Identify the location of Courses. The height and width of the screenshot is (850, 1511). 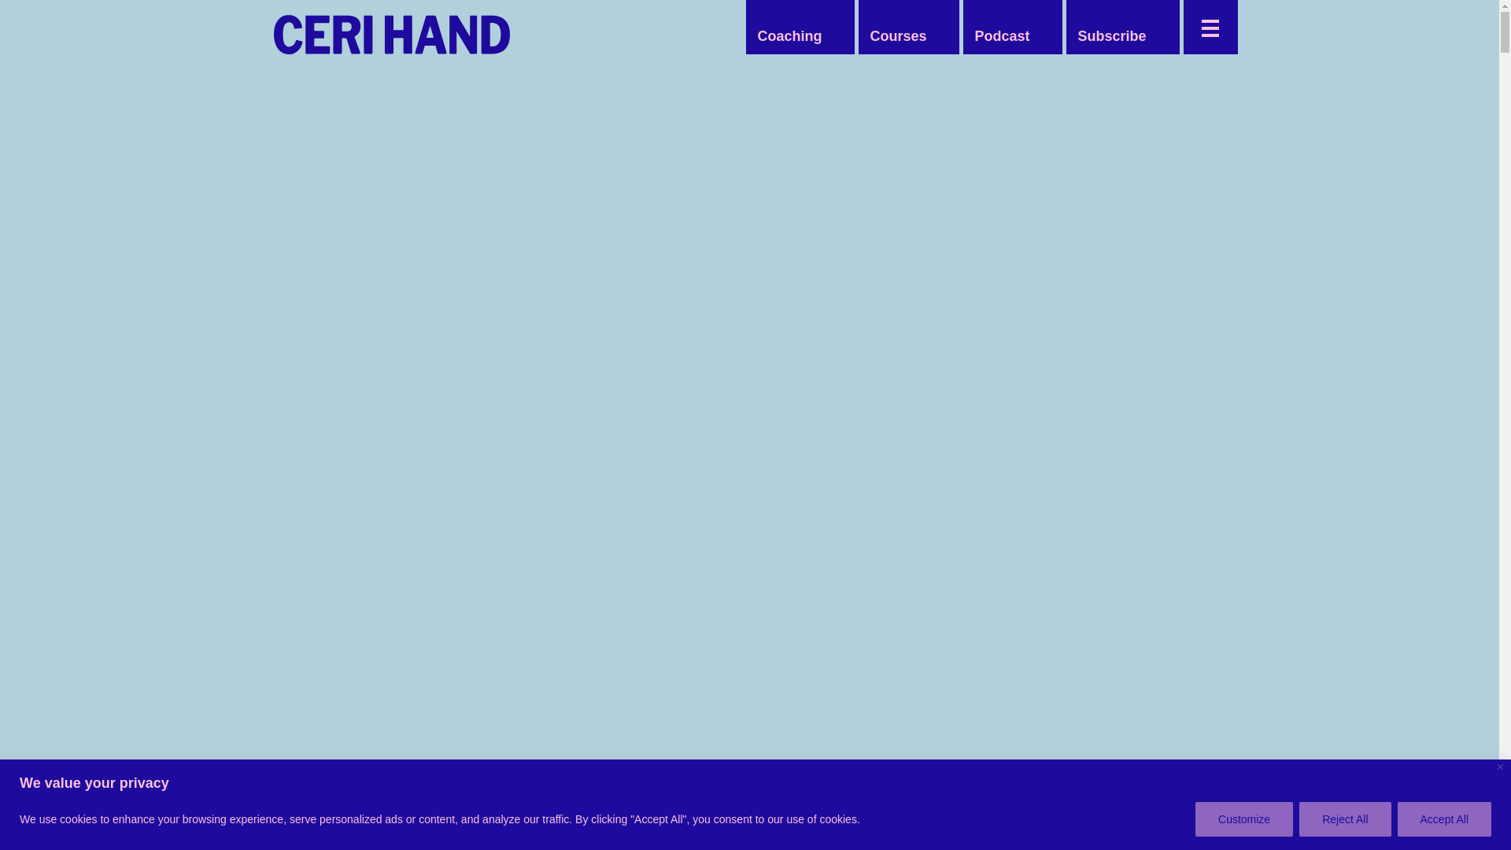
(897, 36).